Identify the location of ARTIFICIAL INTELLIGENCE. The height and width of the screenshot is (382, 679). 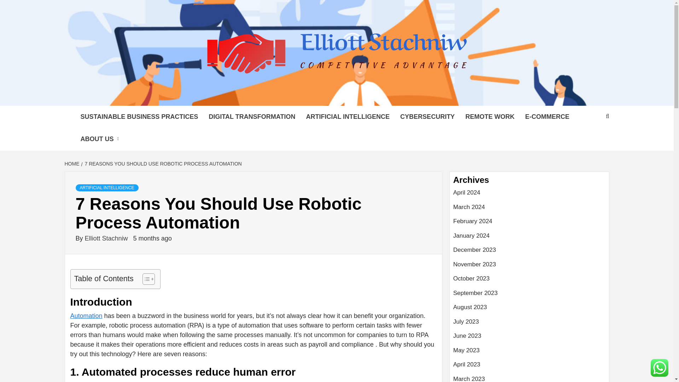
(348, 117).